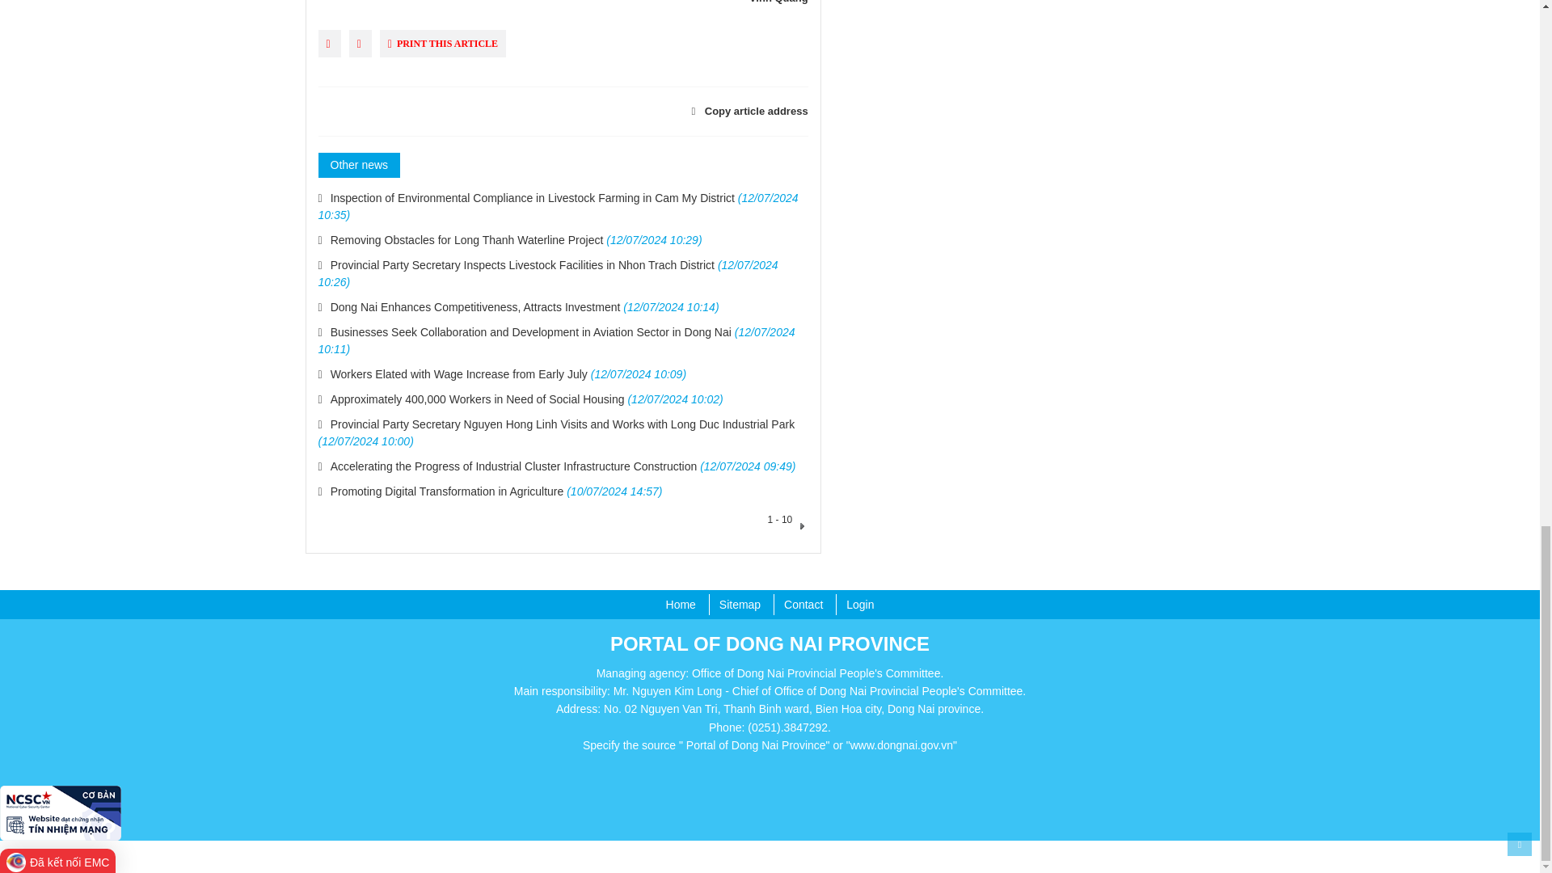  Describe the element at coordinates (60, 812) in the screenshot. I see `Chung nhan Tin Nhiem Mang` at that location.